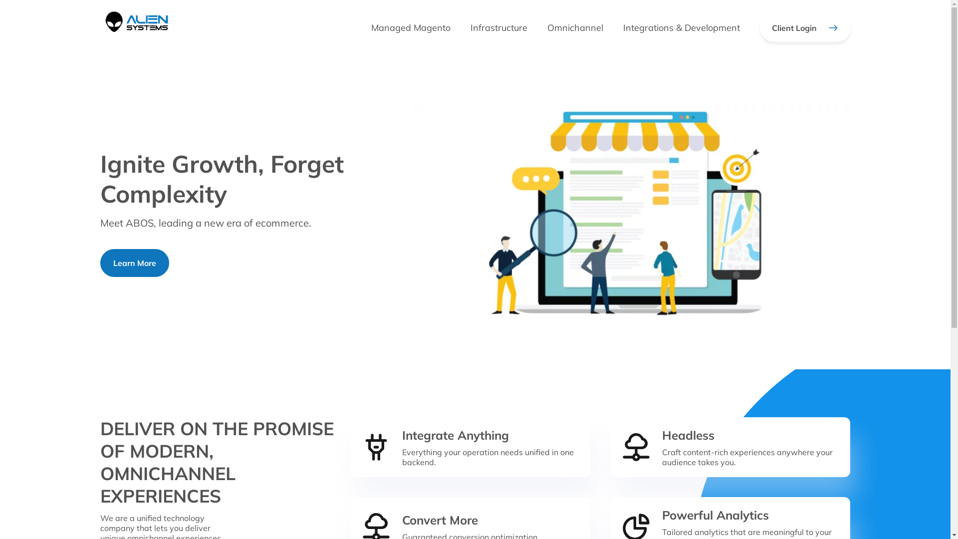 This screenshot has width=958, height=539. I want to click on Learn More, so click(134, 263).